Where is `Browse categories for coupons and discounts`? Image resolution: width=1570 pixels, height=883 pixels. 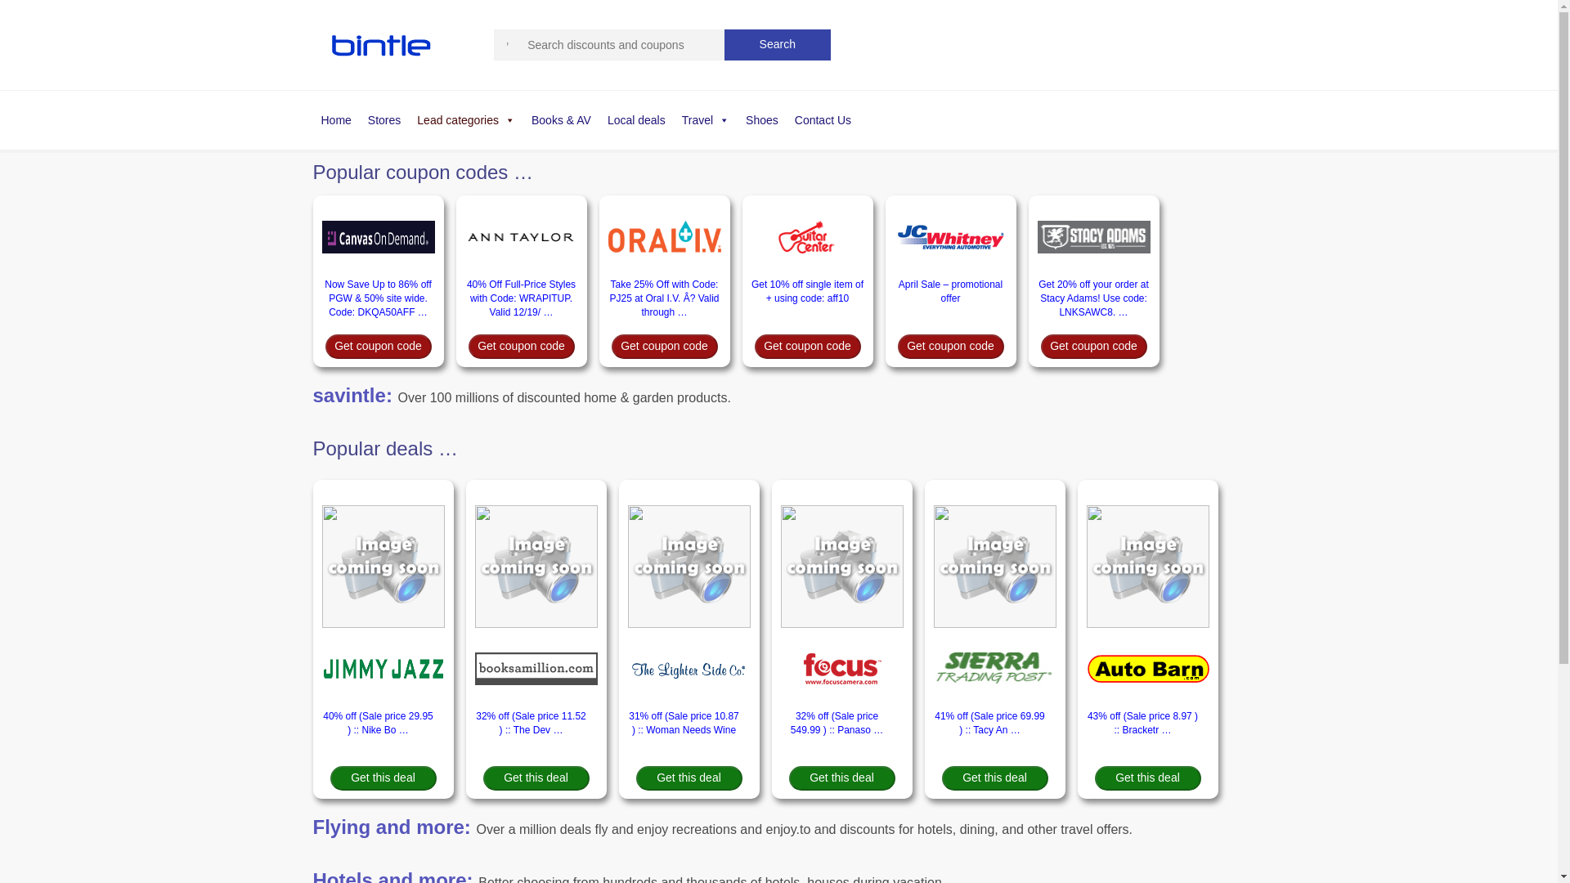
Browse categories for coupons and discounts is located at coordinates (465, 119).